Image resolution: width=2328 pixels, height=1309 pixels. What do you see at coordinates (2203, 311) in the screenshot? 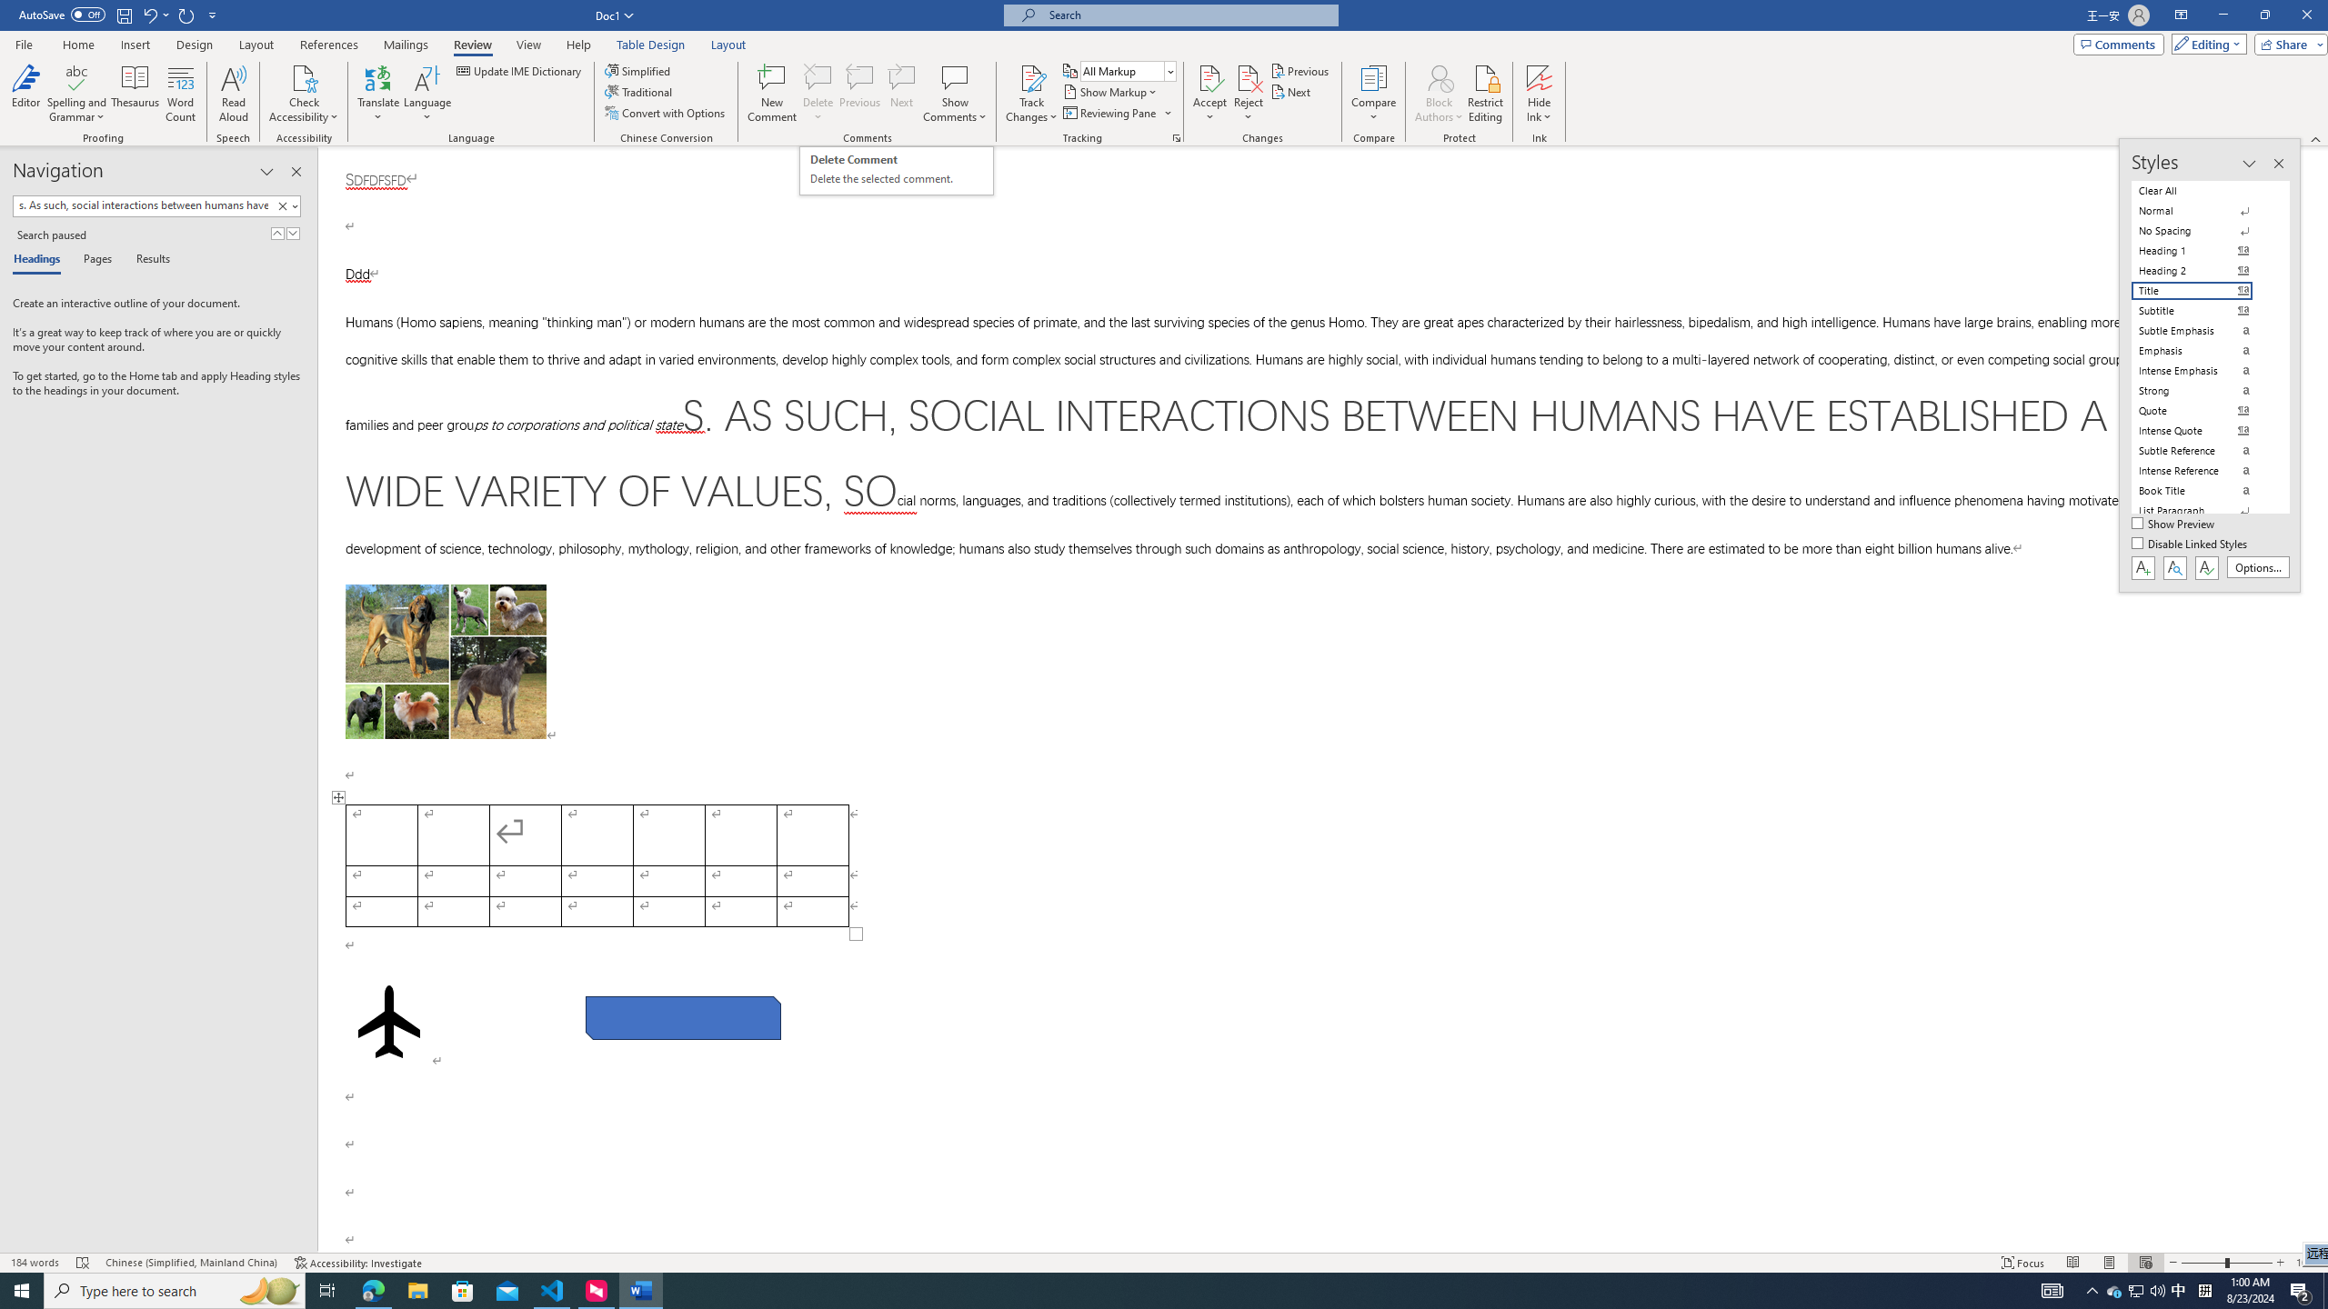
I see `Subtitle` at bounding box center [2203, 311].